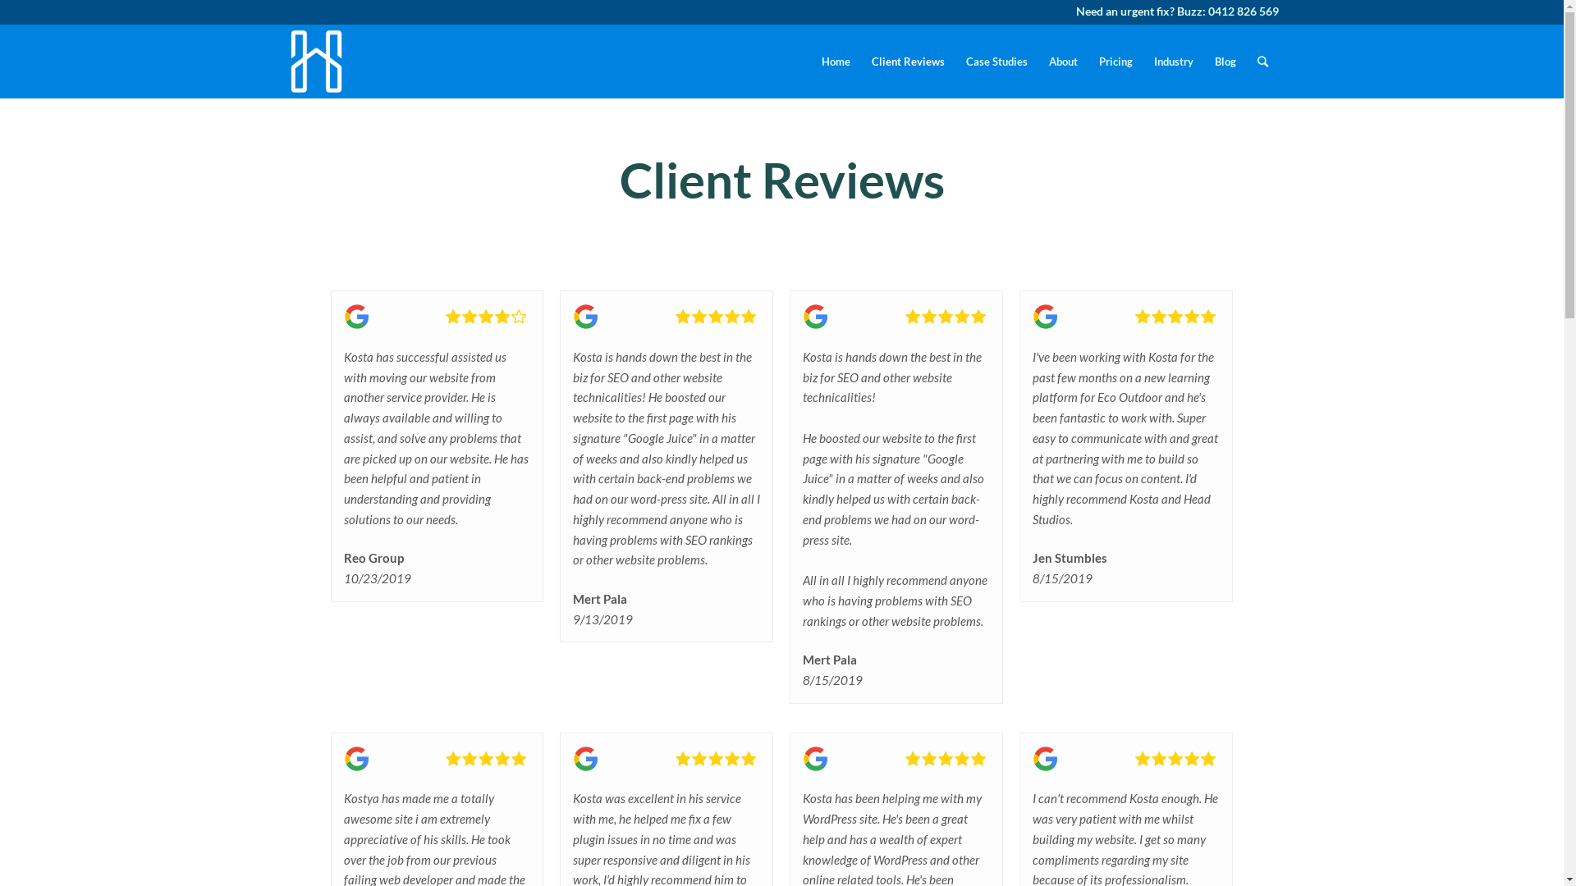  Describe the element at coordinates (1225, 62) in the screenshot. I see `Blog` at that location.